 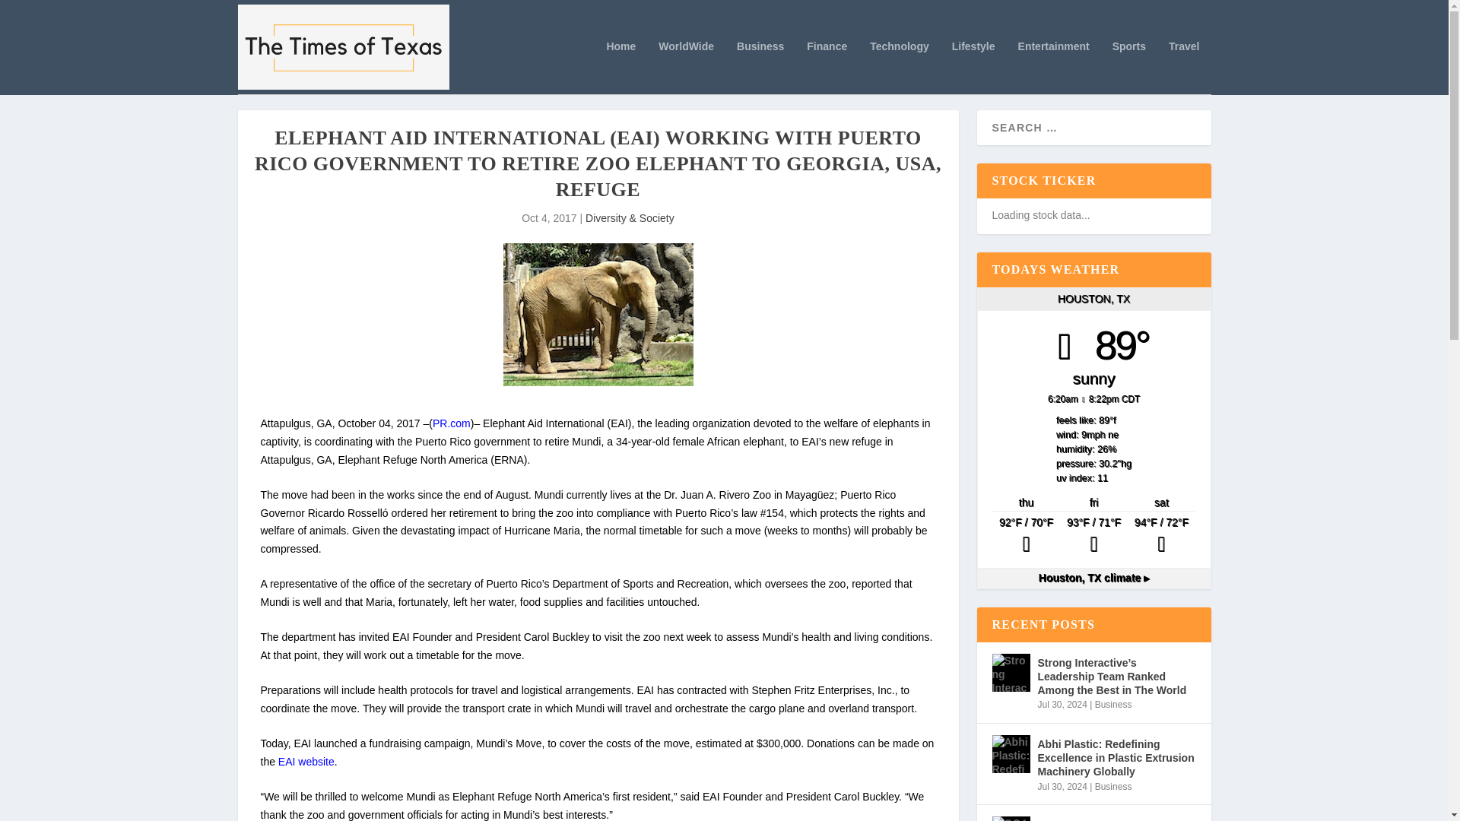 I want to click on Houston, TX - Climate, so click(x=1093, y=577).